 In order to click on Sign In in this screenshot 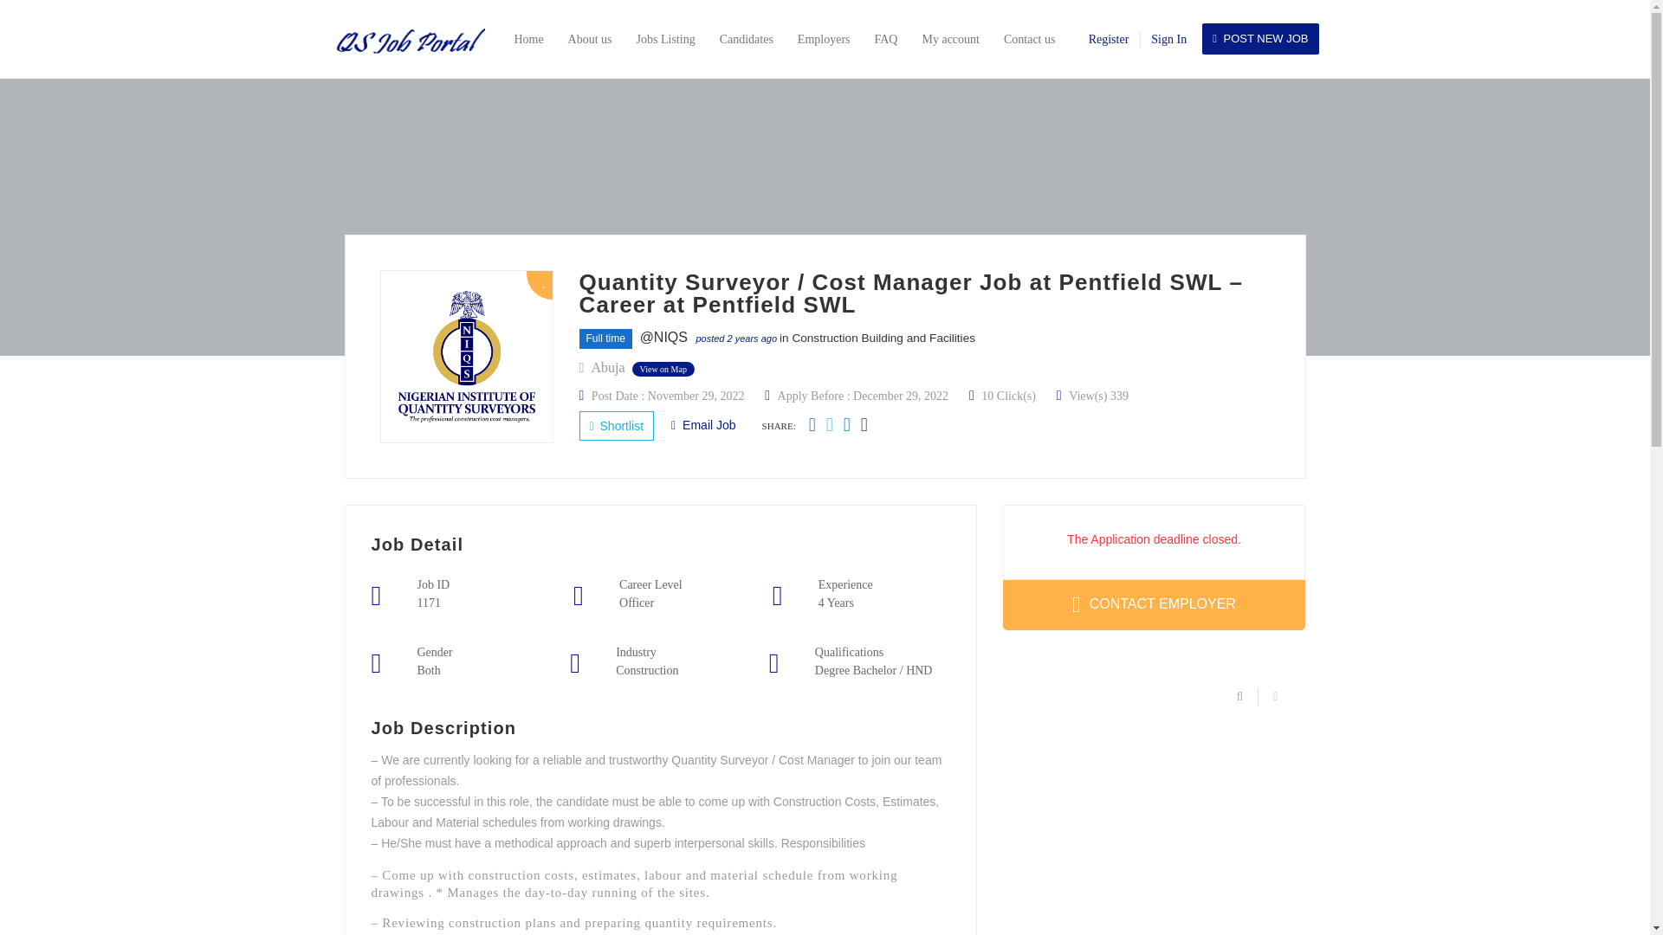, I will do `click(1168, 38)`.